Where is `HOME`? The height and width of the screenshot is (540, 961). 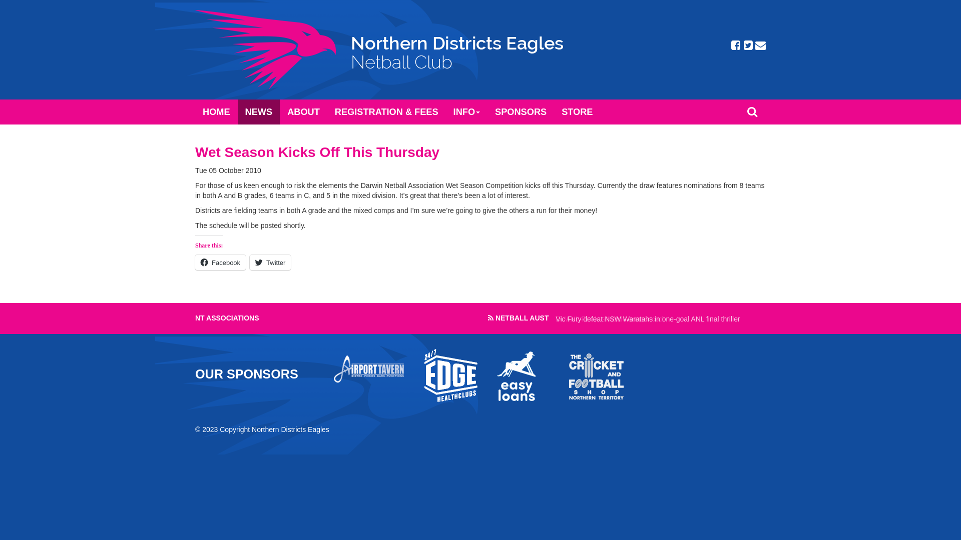
HOME is located at coordinates (216, 112).